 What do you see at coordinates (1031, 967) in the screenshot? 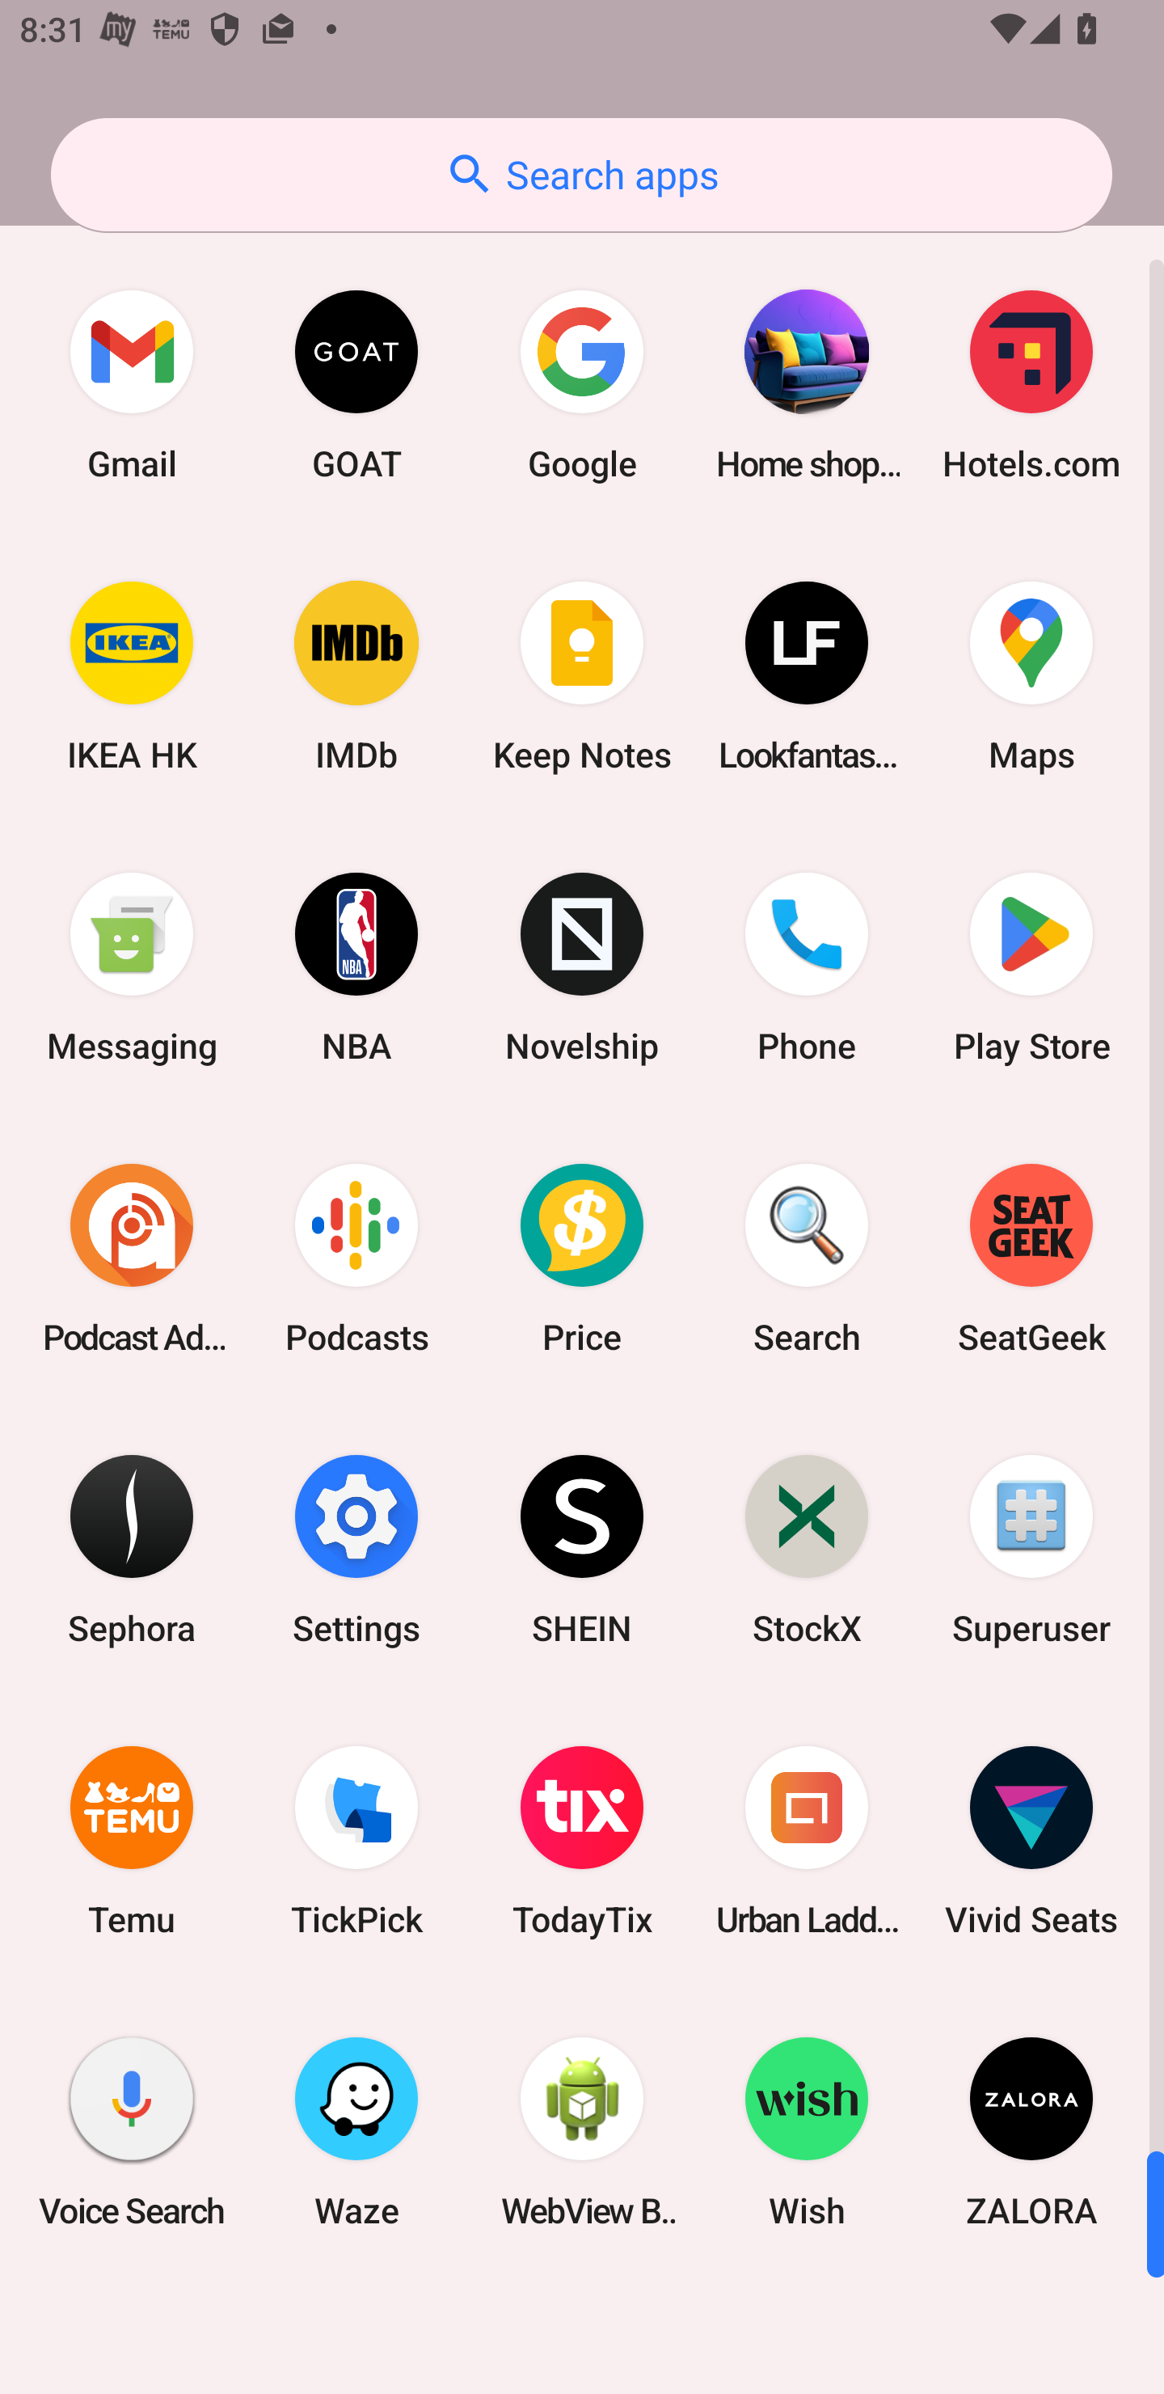
I see `Play Store` at bounding box center [1031, 967].